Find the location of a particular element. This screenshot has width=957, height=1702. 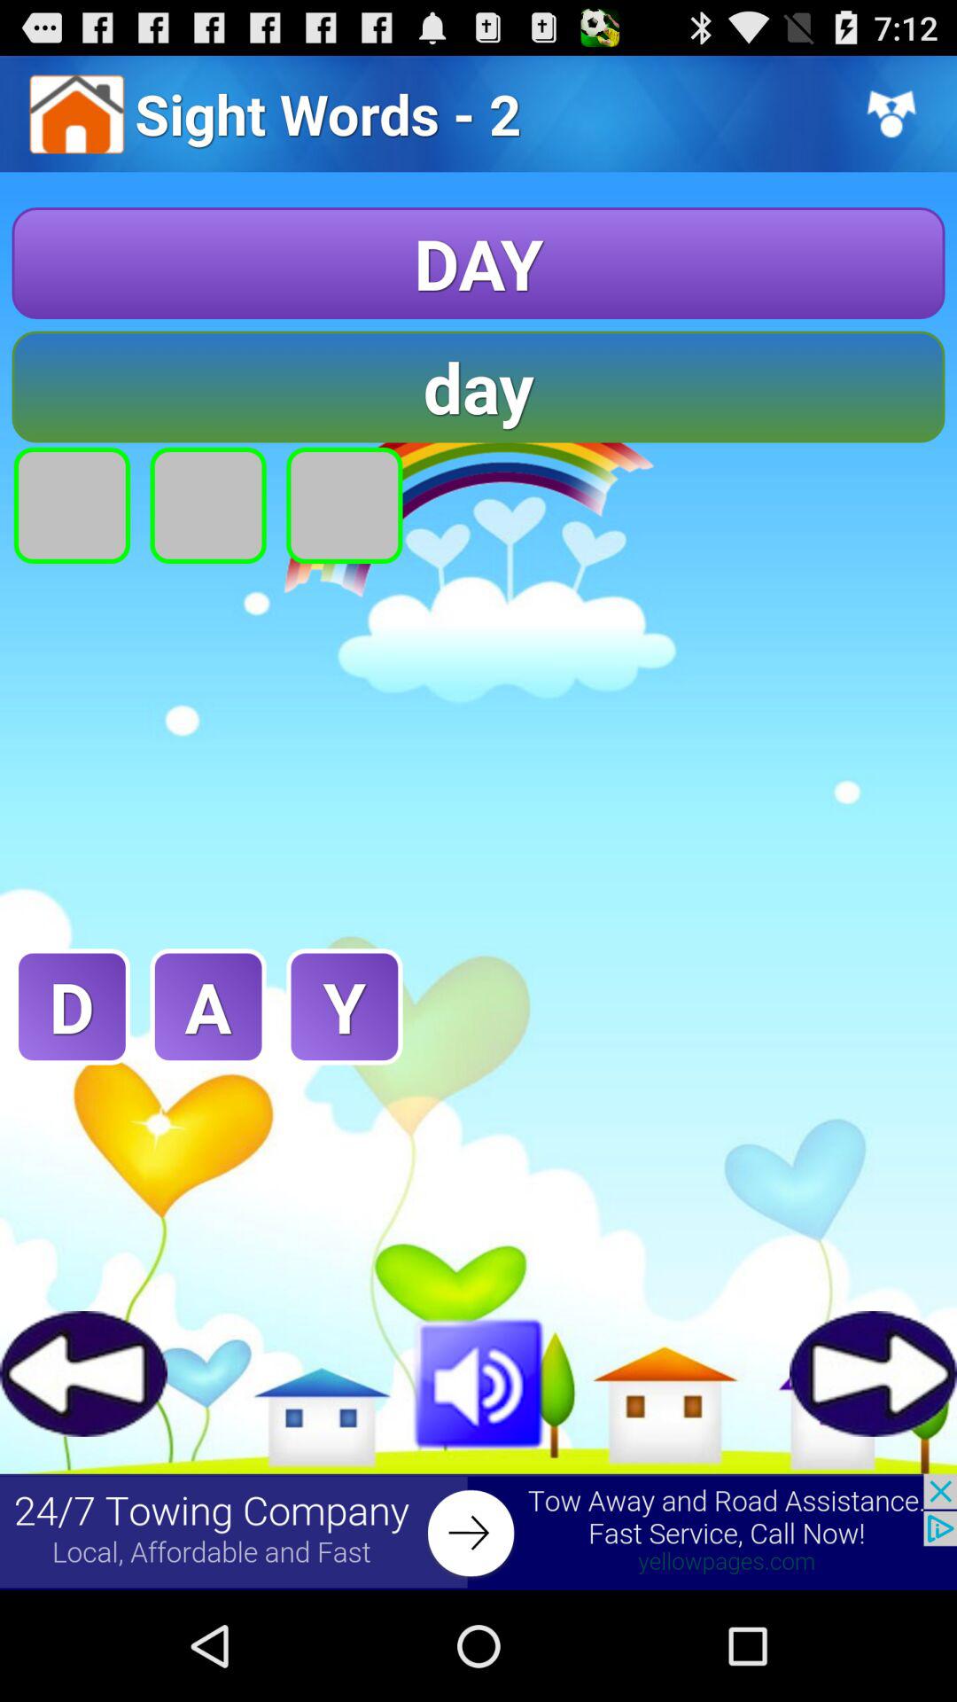

go to previous is located at coordinates (83, 1374).